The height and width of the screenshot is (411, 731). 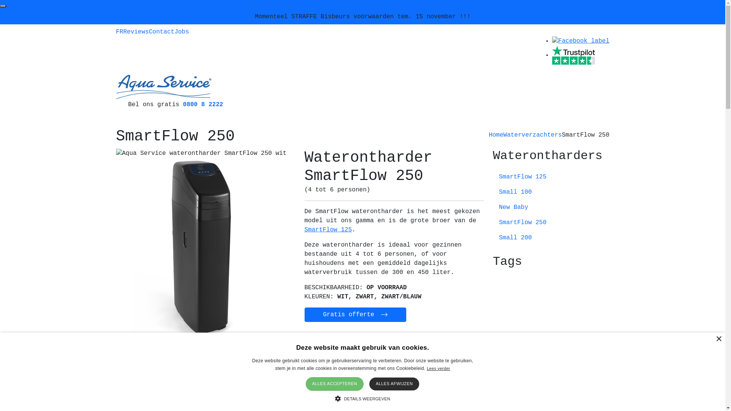 What do you see at coordinates (328, 230) in the screenshot?
I see `SmartFlow 125` at bounding box center [328, 230].